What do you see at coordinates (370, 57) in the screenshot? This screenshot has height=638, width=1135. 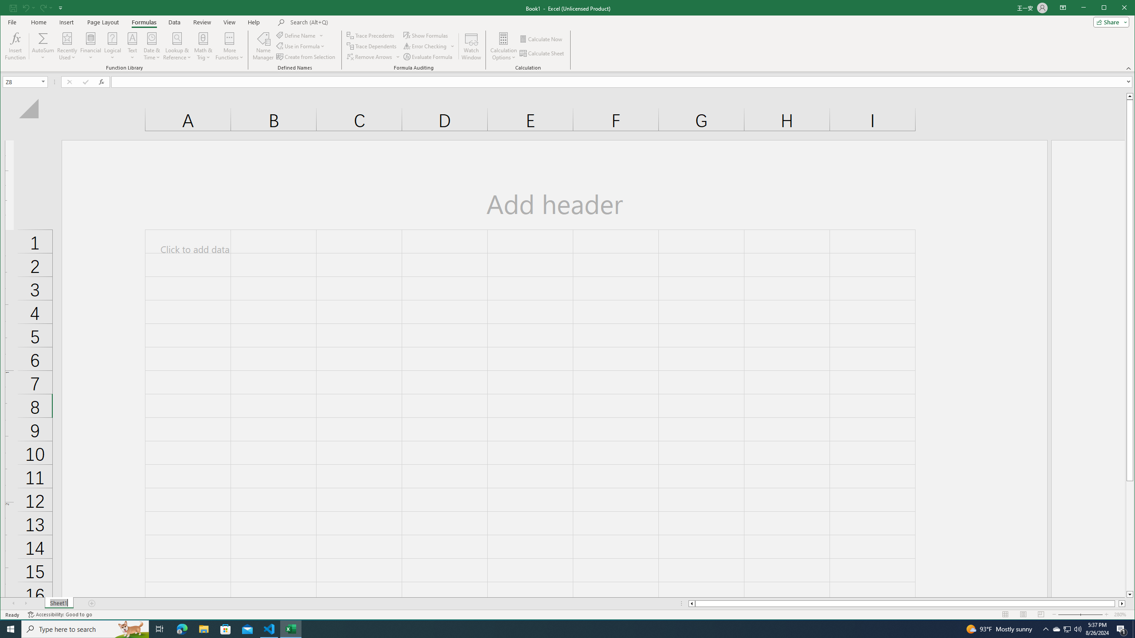 I see `Sheet Tab` at bounding box center [370, 57].